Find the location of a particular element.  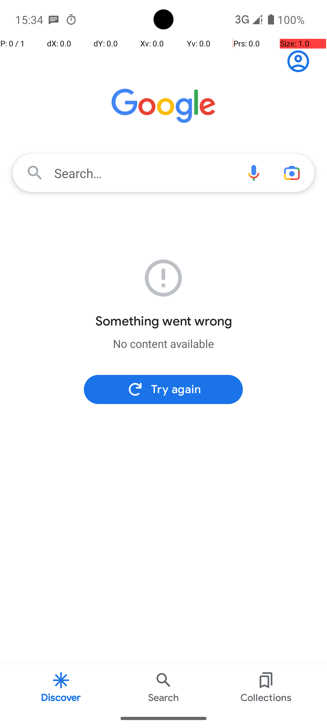

Something went wrong is located at coordinates (163, 321).